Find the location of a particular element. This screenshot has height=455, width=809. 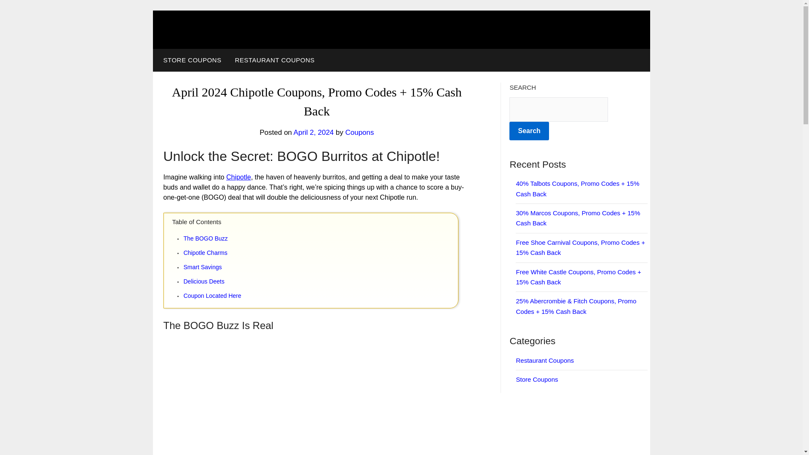

Search is located at coordinates (529, 131).